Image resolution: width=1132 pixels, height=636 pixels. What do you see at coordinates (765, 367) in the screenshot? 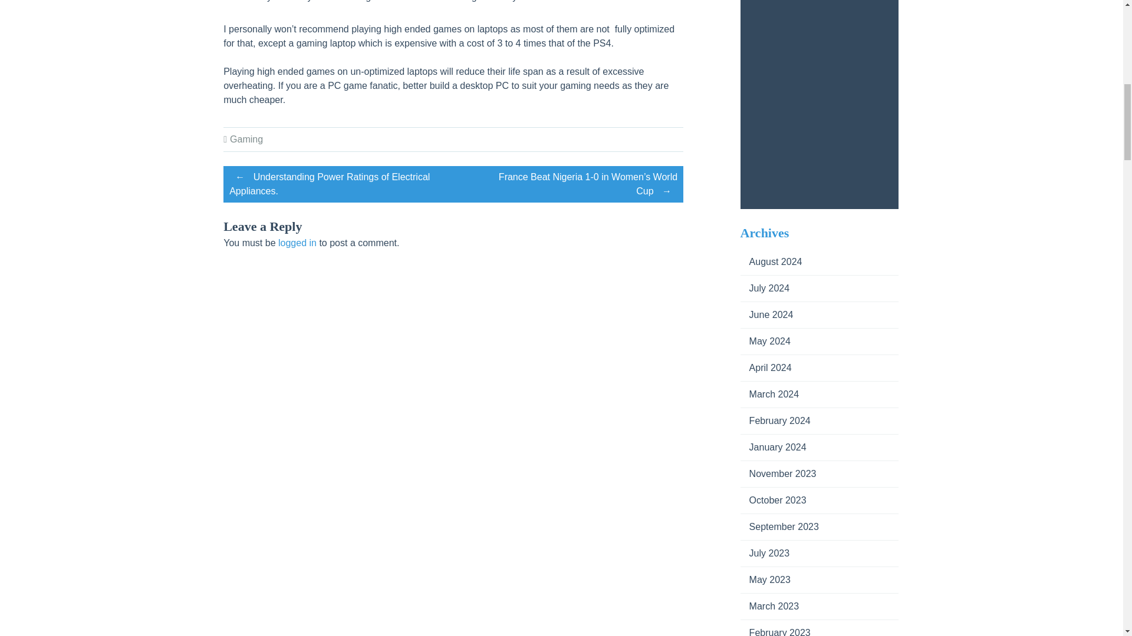
I see `April 2024` at bounding box center [765, 367].